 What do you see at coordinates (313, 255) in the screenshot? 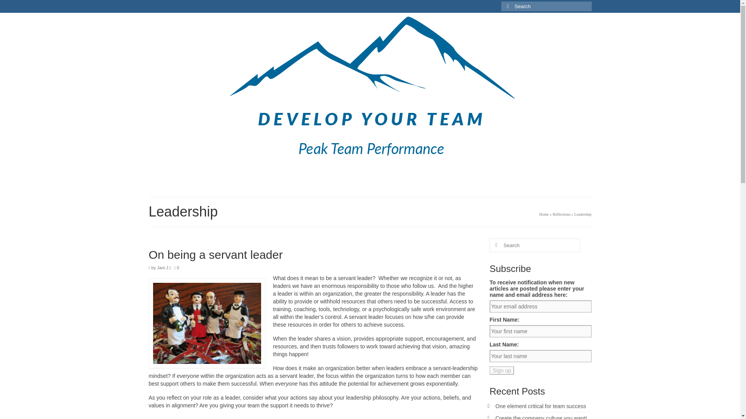
I see `On being a servant leader` at bounding box center [313, 255].